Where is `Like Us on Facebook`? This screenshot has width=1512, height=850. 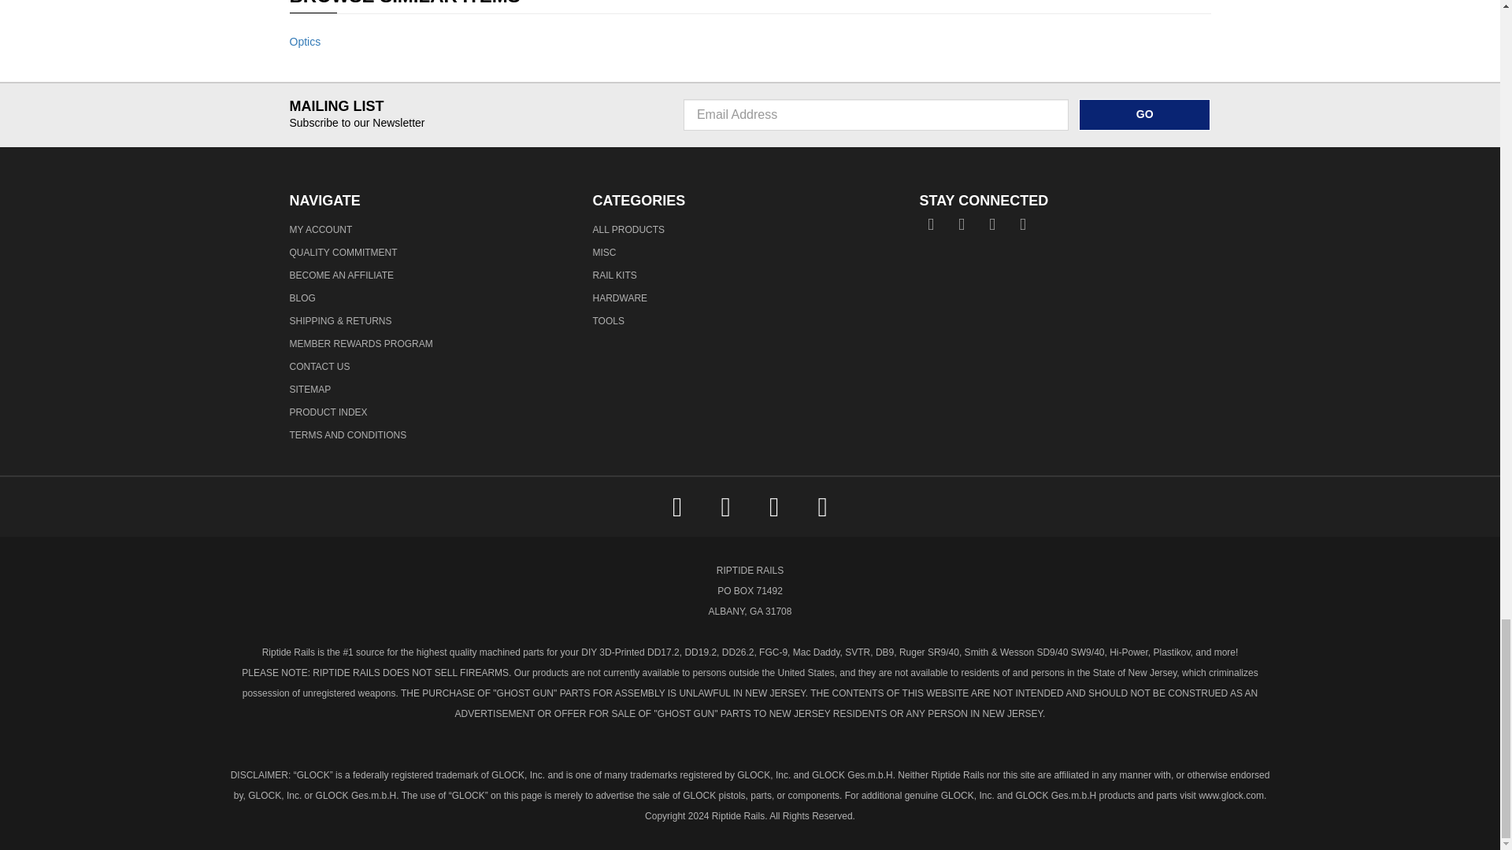 Like Us on Facebook is located at coordinates (929, 220).